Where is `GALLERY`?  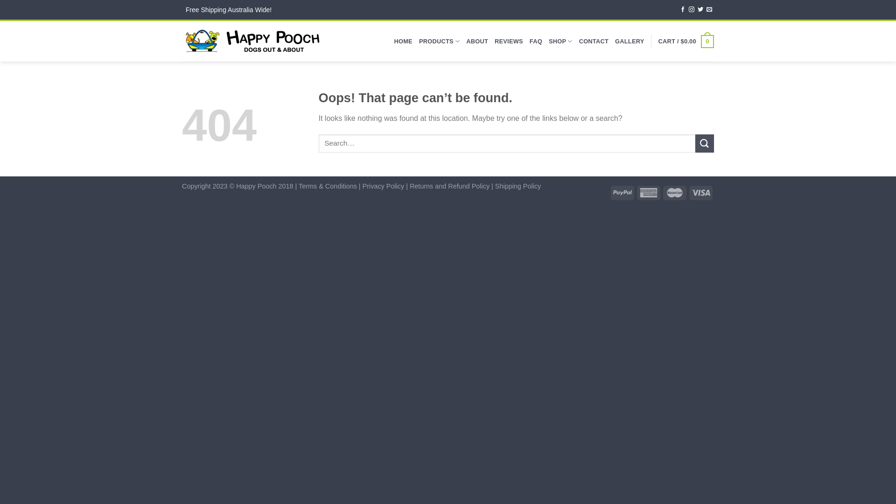 GALLERY is located at coordinates (630, 42).